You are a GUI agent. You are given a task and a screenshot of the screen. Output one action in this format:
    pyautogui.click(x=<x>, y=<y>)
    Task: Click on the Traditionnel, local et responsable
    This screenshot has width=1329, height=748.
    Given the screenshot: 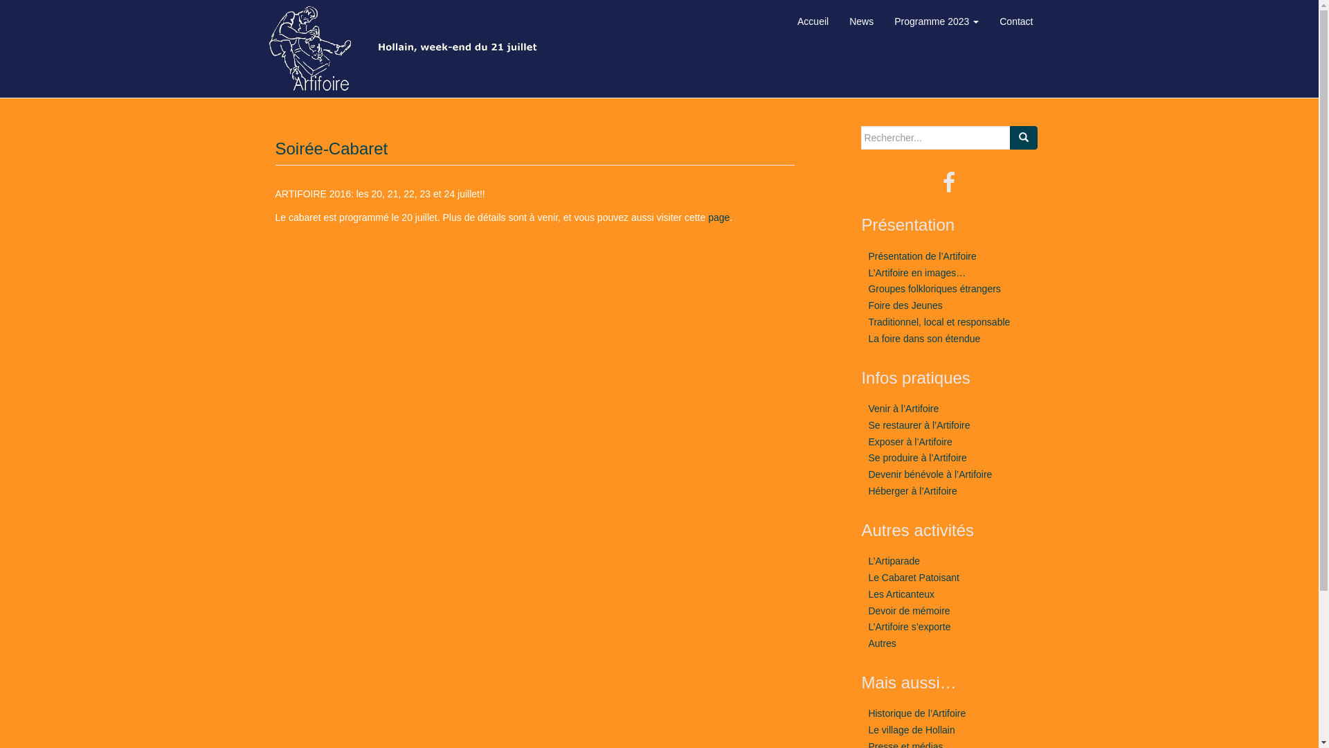 What is the action you would take?
    pyautogui.click(x=939, y=322)
    